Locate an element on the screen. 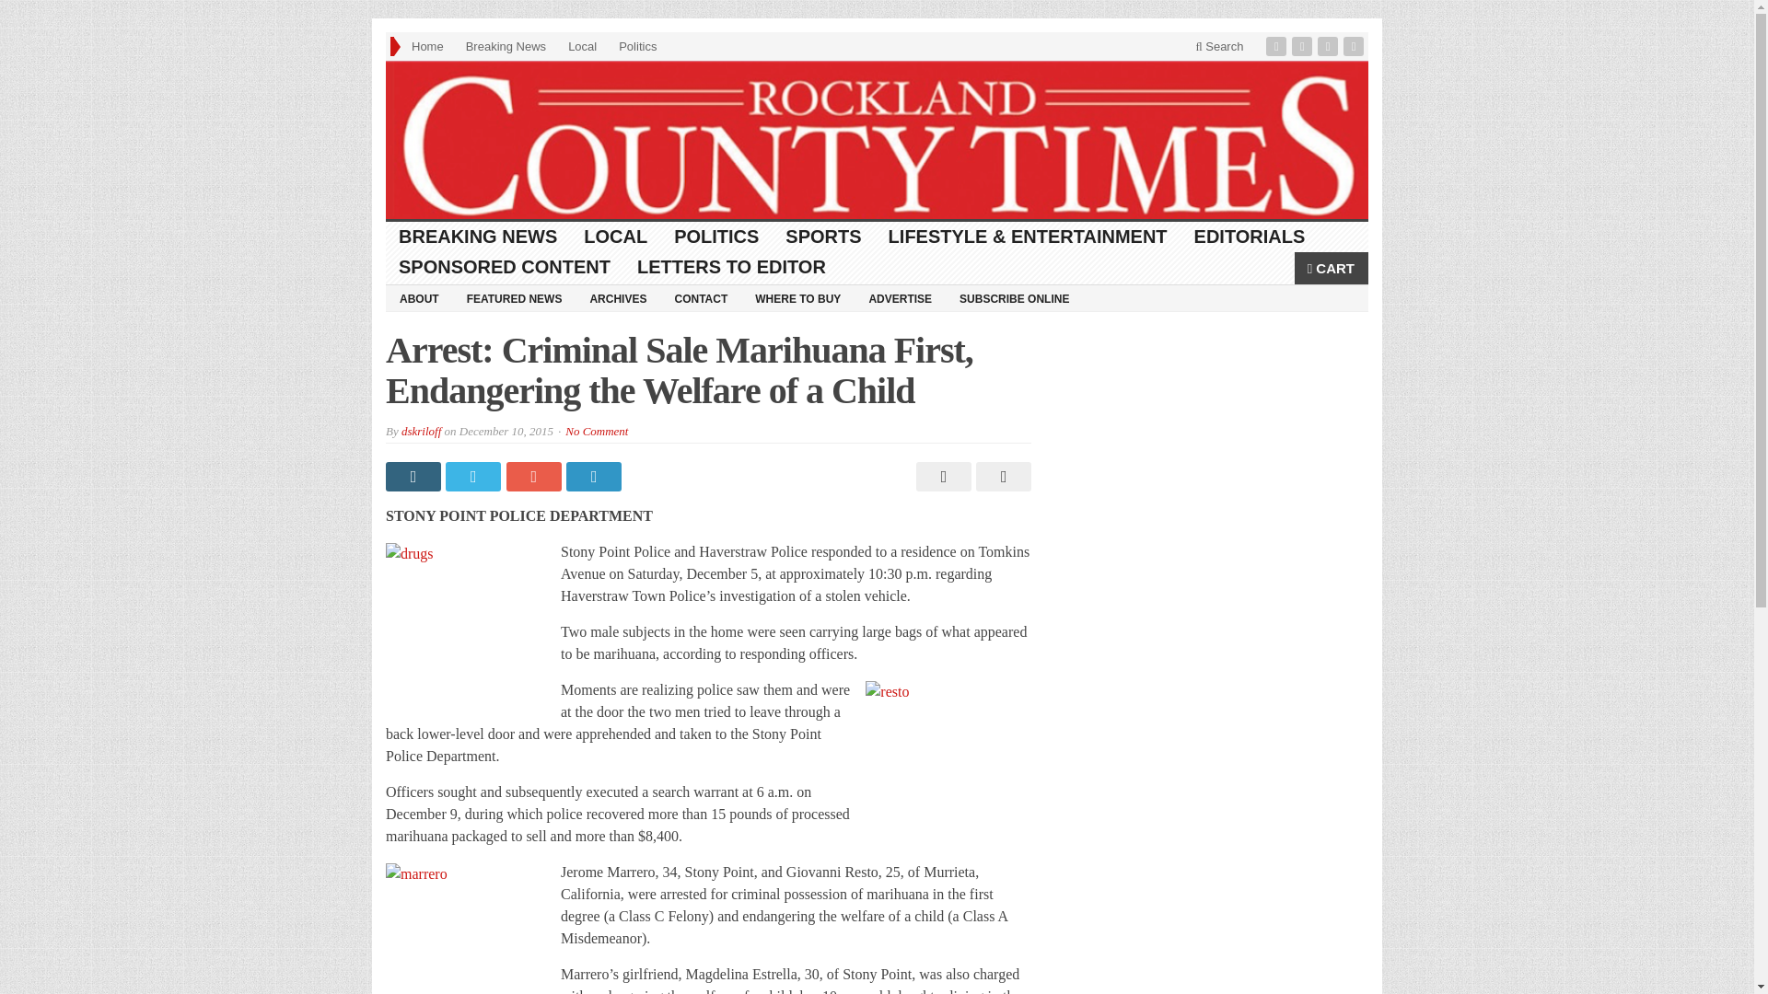 The height and width of the screenshot is (994, 1768). CART is located at coordinates (1332, 268).